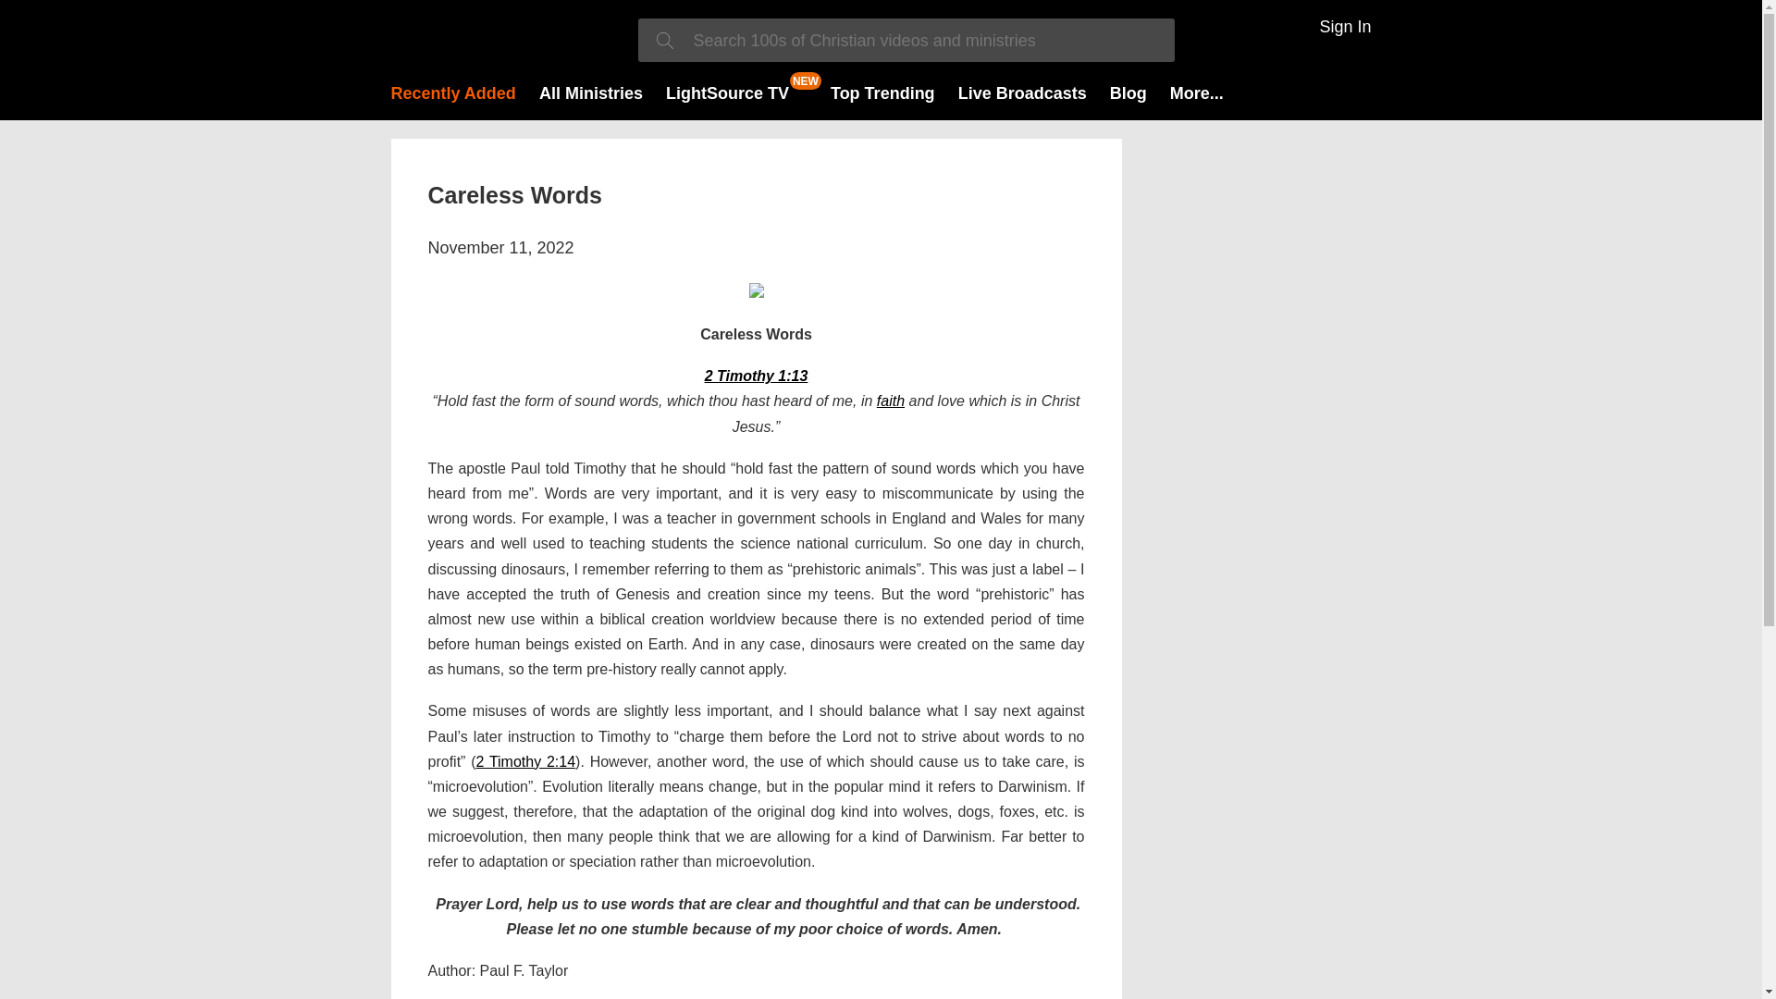  I want to click on More..., so click(1197, 92).